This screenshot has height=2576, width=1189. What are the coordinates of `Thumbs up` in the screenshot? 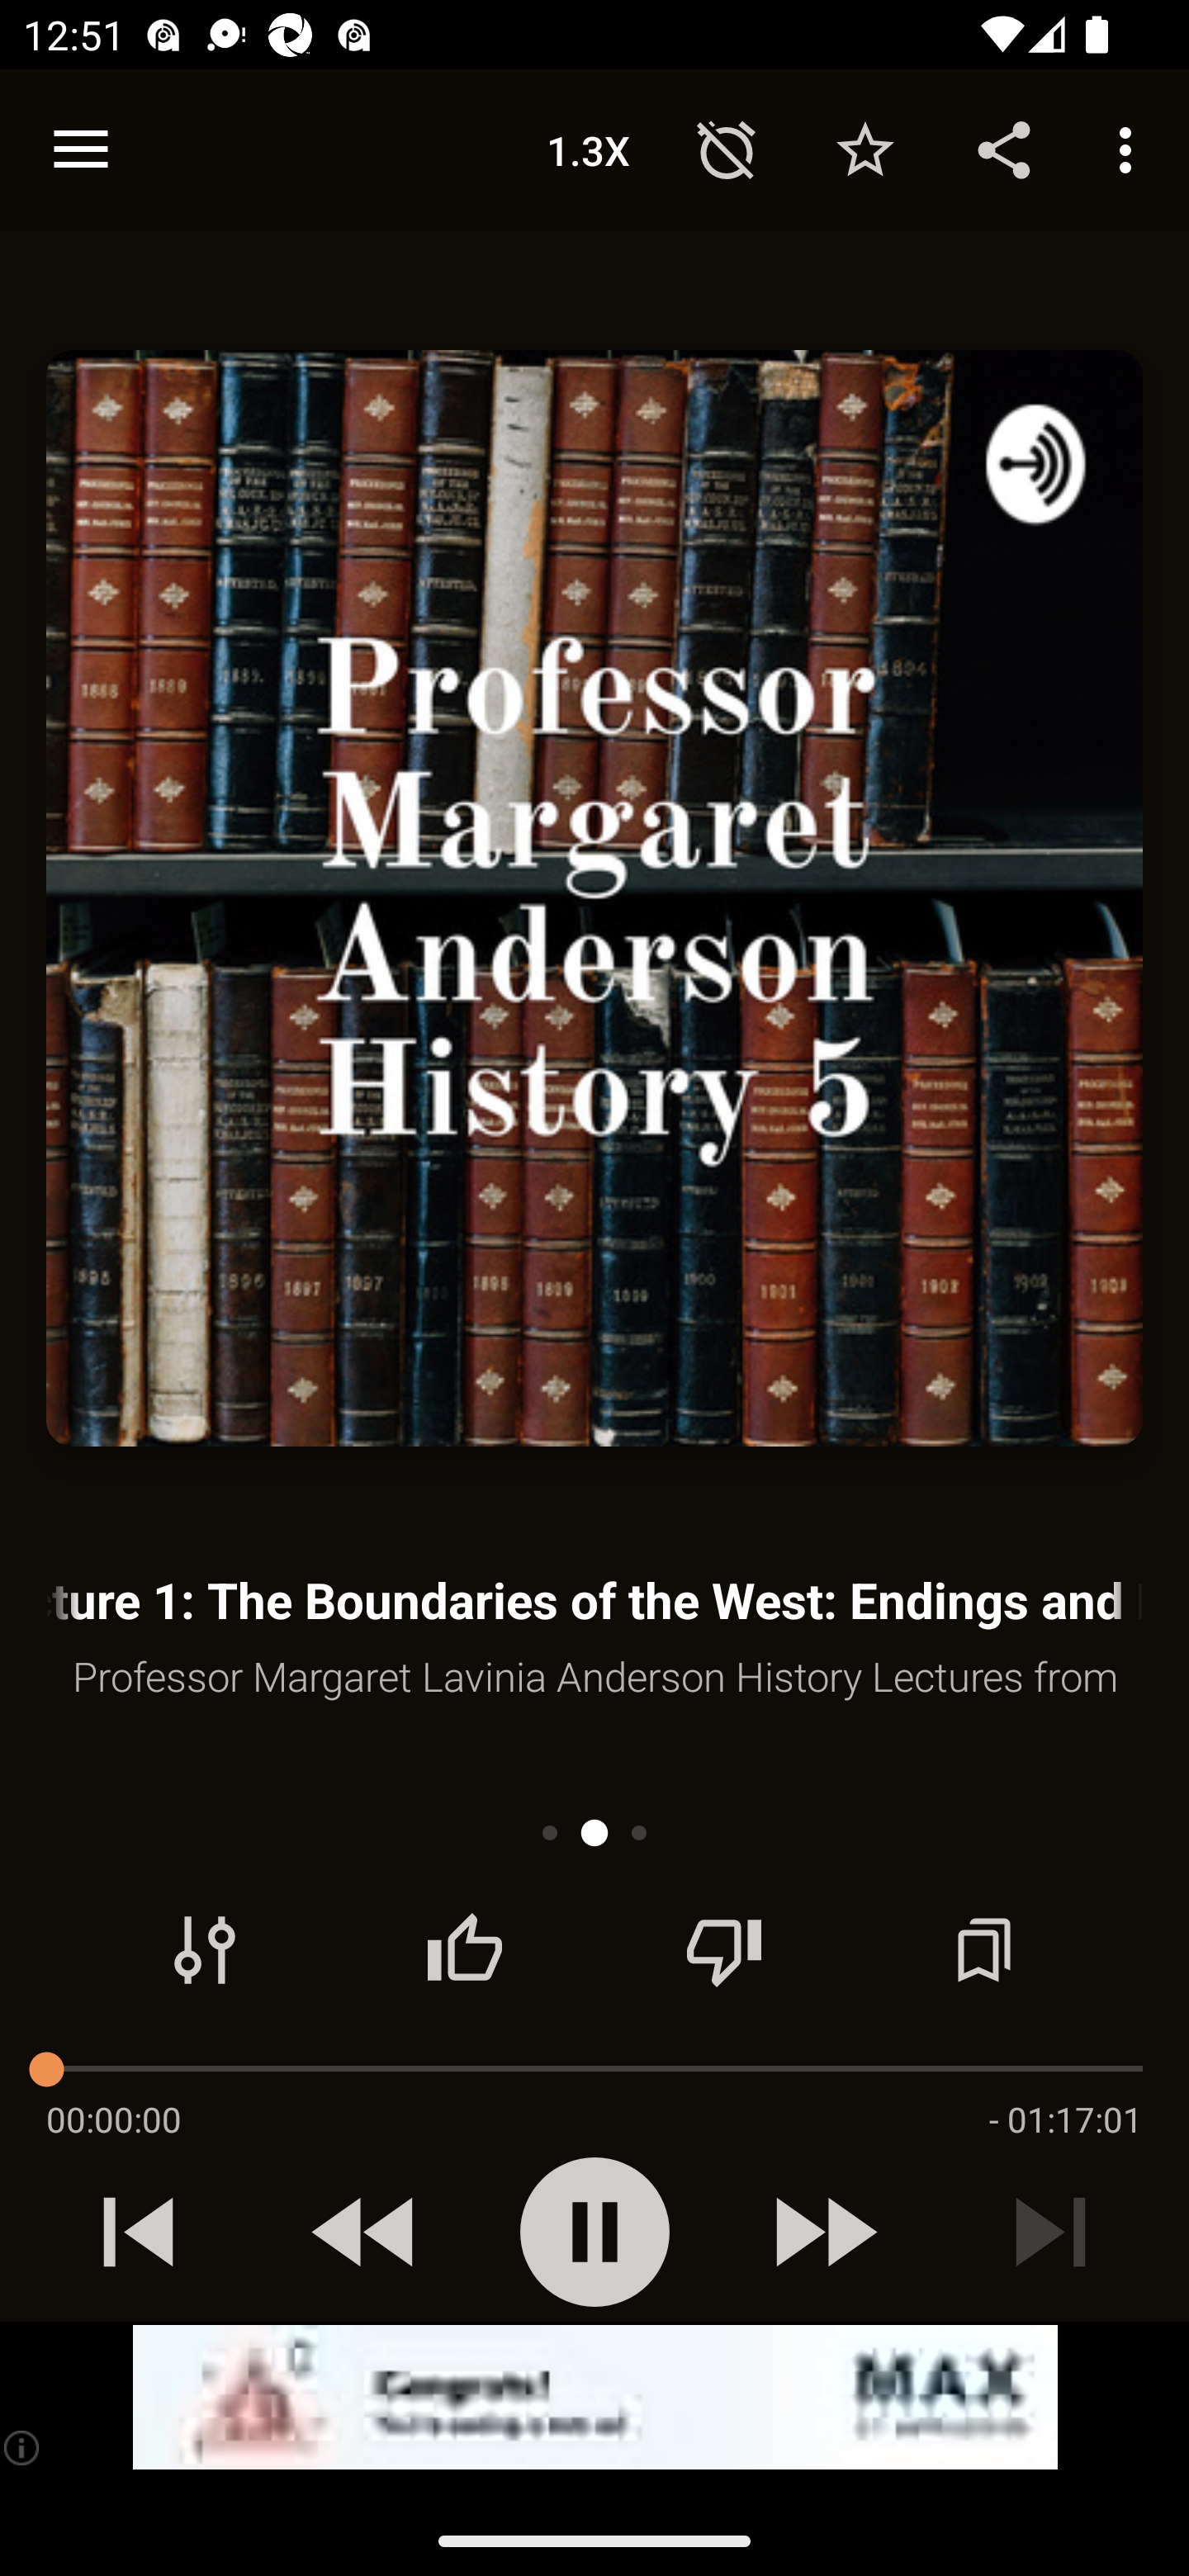 It's located at (464, 1950).